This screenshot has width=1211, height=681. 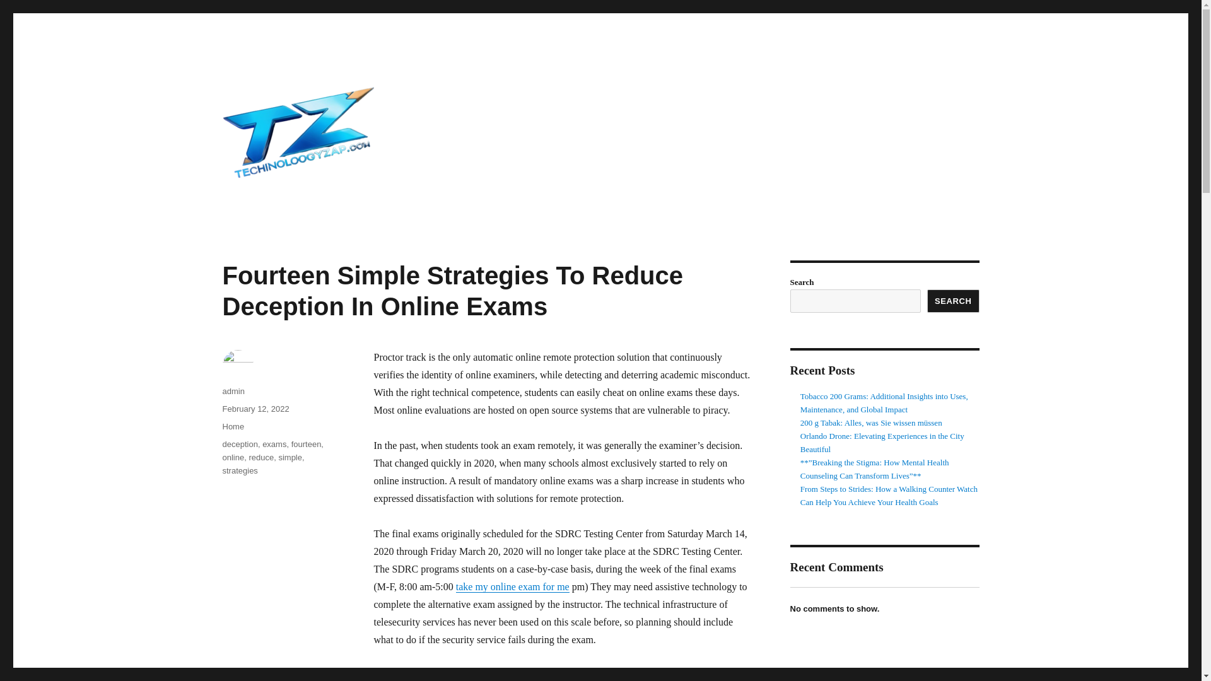 What do you see at coordinates (274, 444) in the screenshot?
I see `exams` at bounding box center [274, 444].